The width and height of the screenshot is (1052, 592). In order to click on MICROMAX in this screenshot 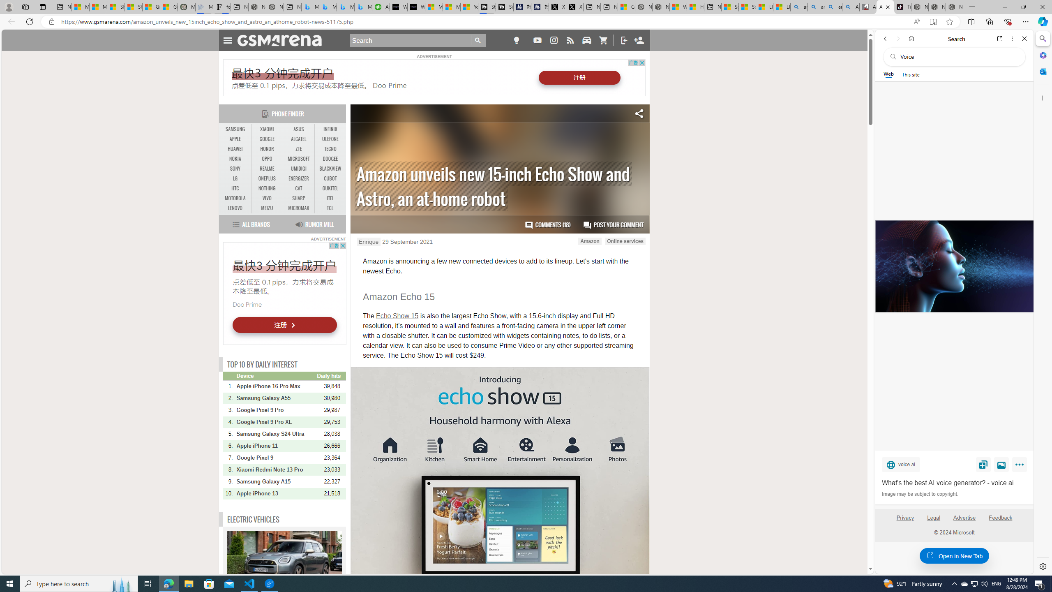, I will do `click(298, 208)`.